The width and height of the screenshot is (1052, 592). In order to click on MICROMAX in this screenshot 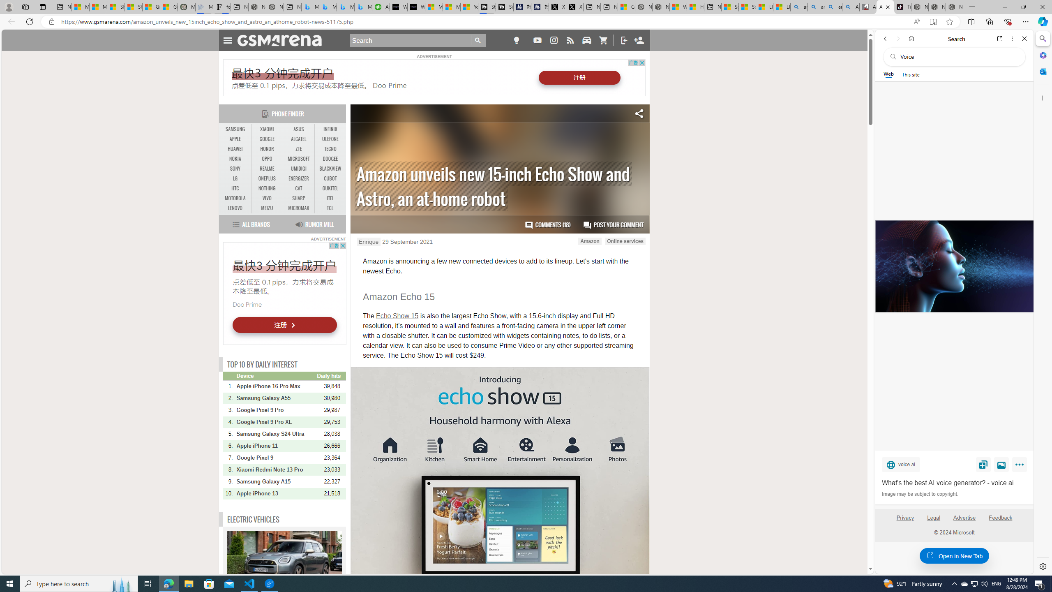, I will do `click(298, 208)`.